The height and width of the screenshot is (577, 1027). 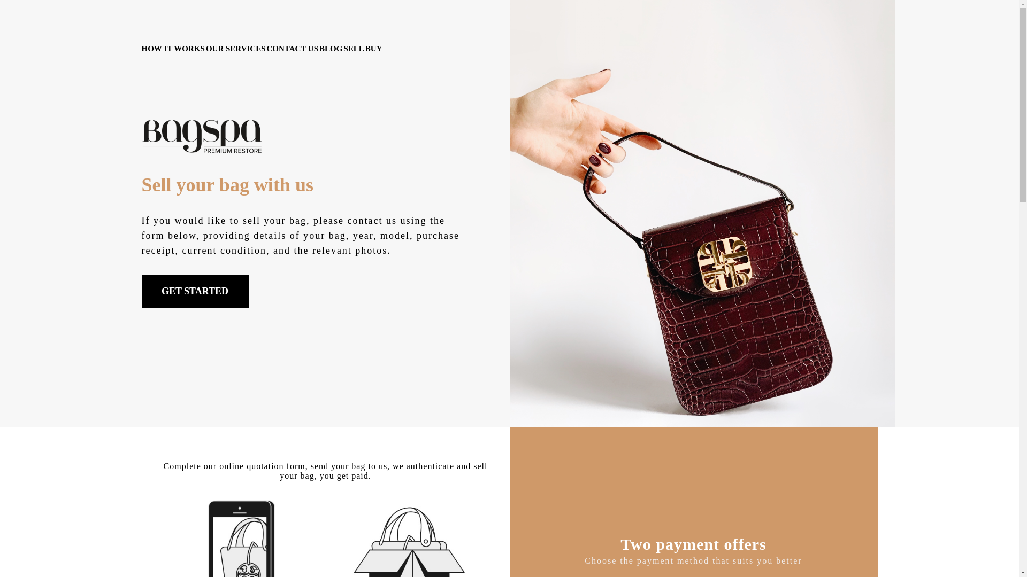 What do you see at coordinates (292, 49) in the screenshot?
I see `CONTACT US` at bounding box center [292, 49].